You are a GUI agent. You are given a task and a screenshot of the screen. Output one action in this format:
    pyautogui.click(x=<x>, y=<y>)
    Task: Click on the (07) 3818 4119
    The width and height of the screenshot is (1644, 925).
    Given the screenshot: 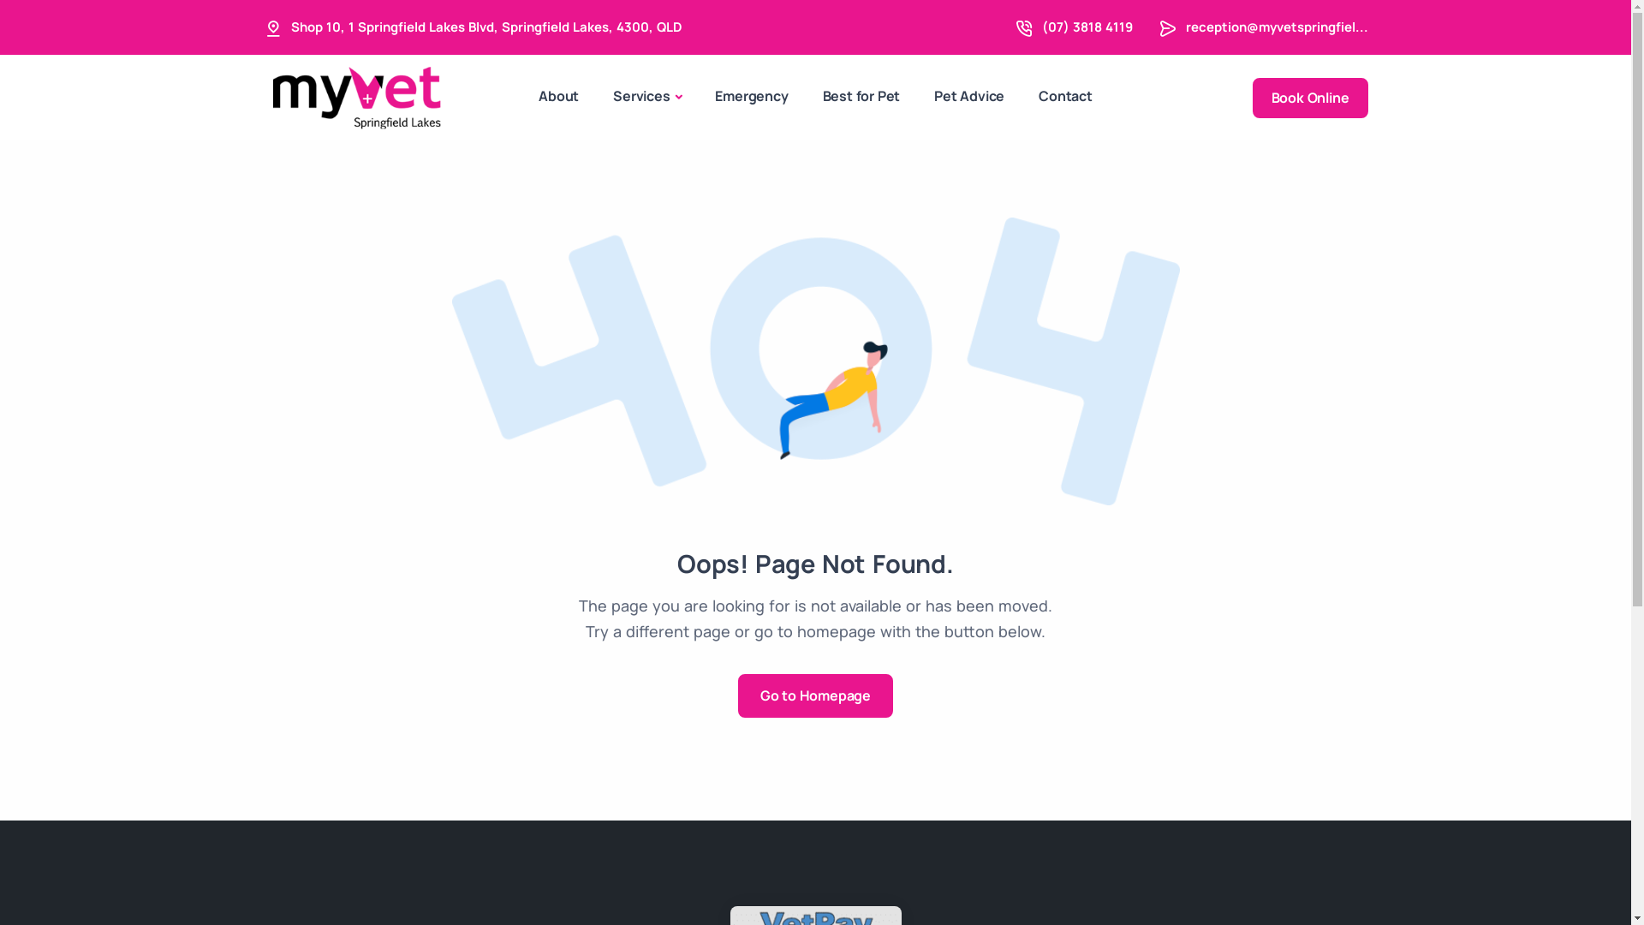 What is the action you would take?
    pyautogui.click(x=1087, y=27)
    